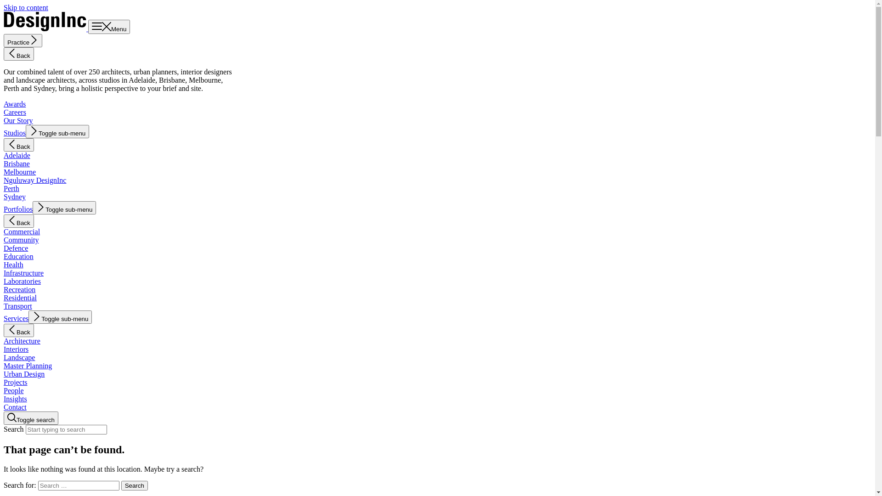 The width and height of the screenshot is (882, 496). Describe the element at coordinates (16, 399) in the screenshot. I see `Insights` at that location.